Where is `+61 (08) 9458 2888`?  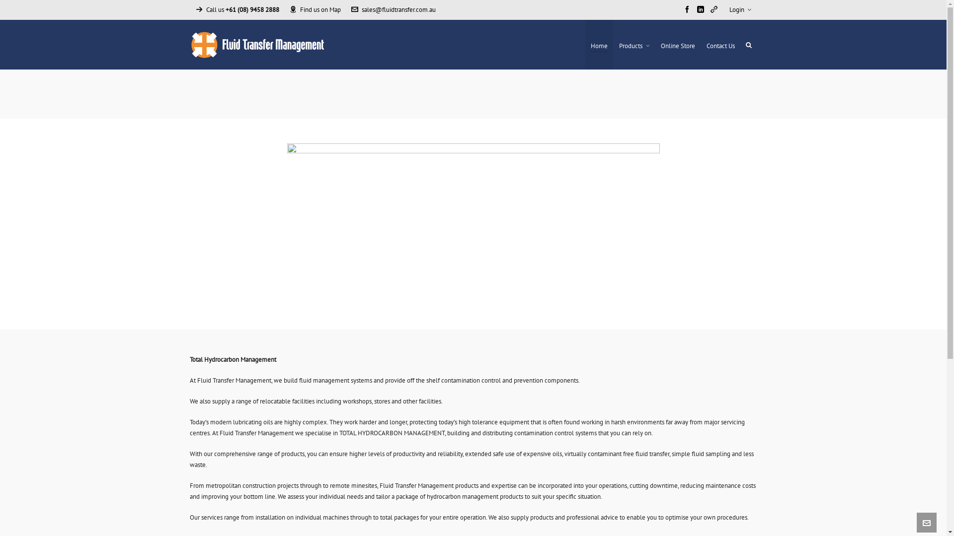
+61 (08) 9458 2888 is located at coordinates (379, 384).